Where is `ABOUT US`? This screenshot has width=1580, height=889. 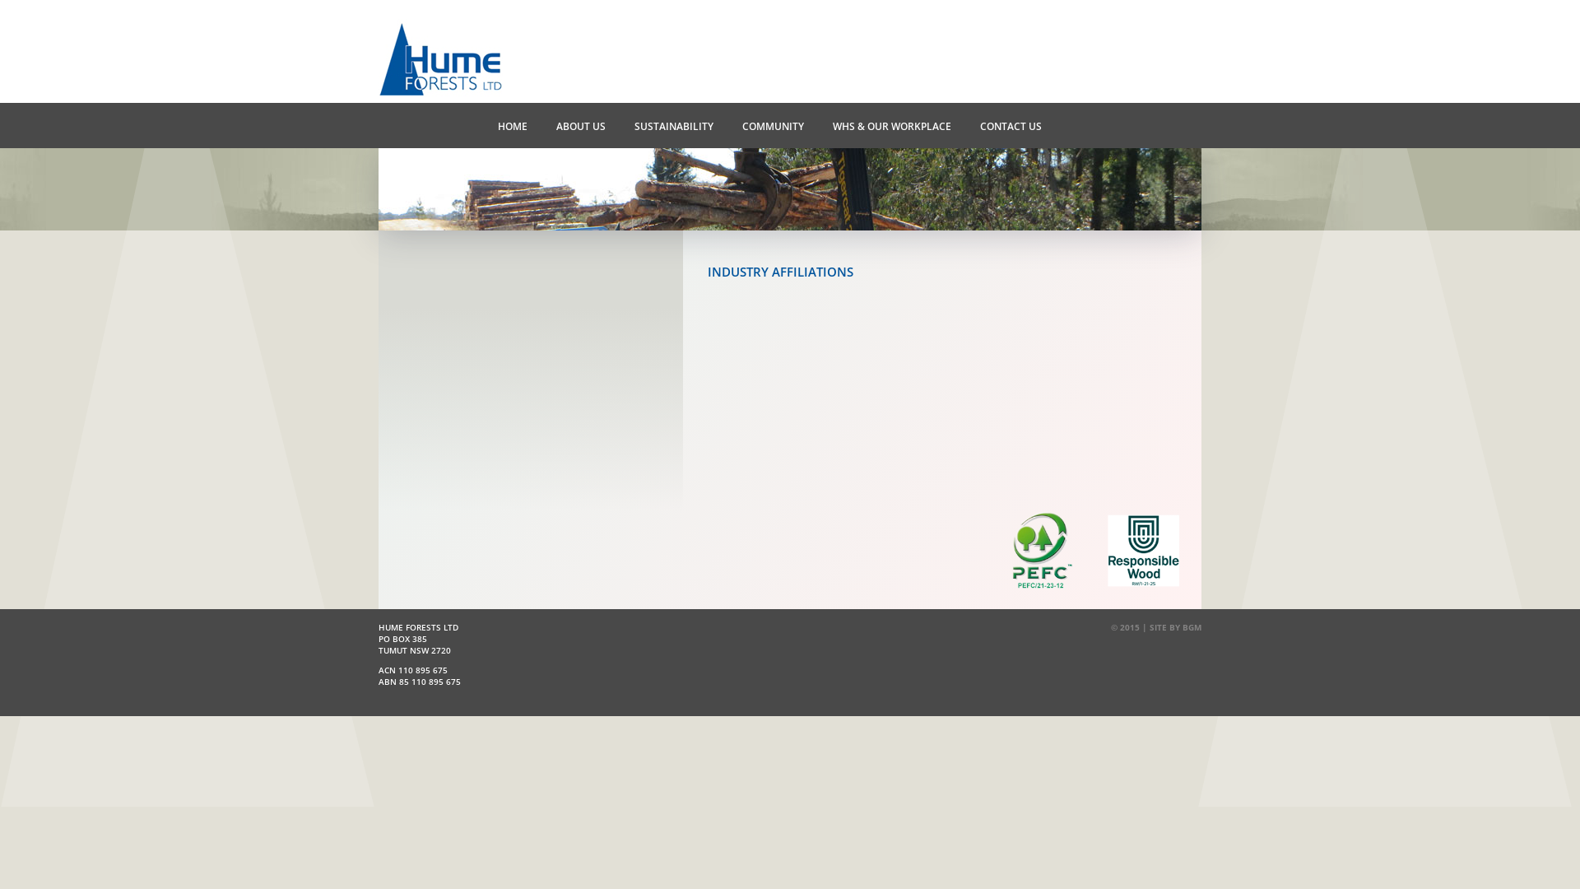
ABOUT US is located at coordinates (579, 125).